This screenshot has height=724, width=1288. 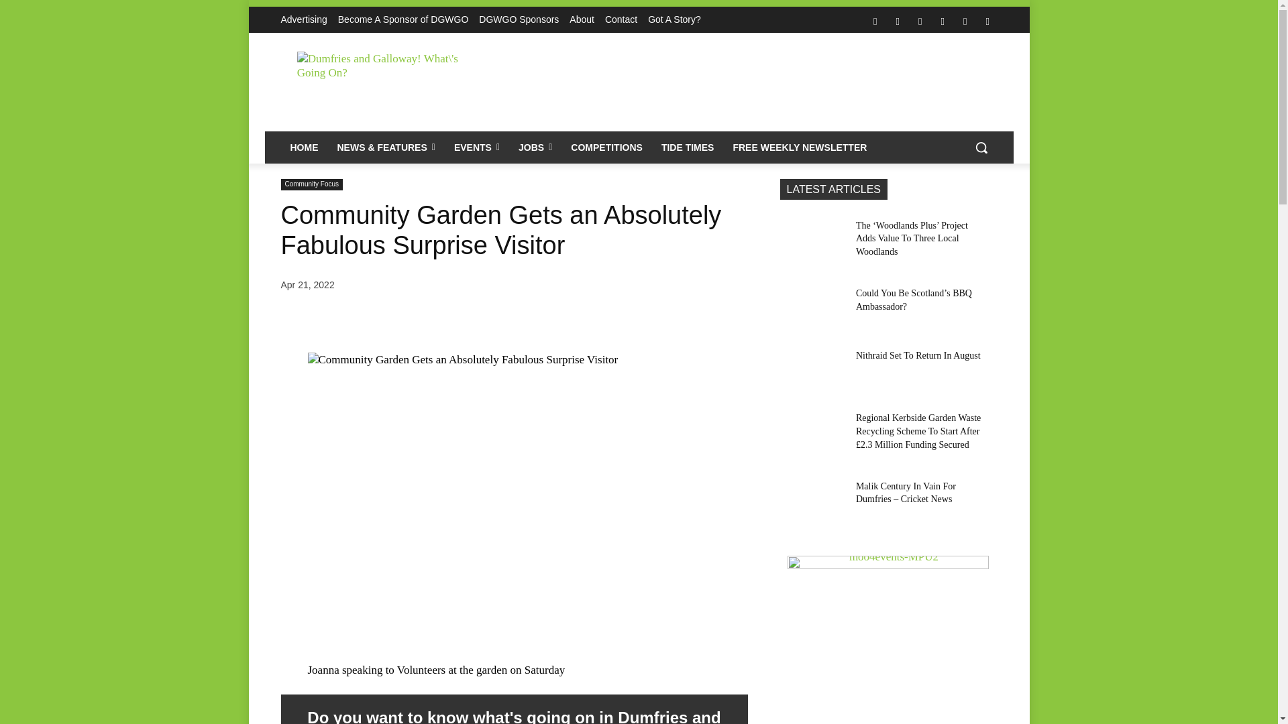 I want to click on Contact, so click(x=621, y=19).